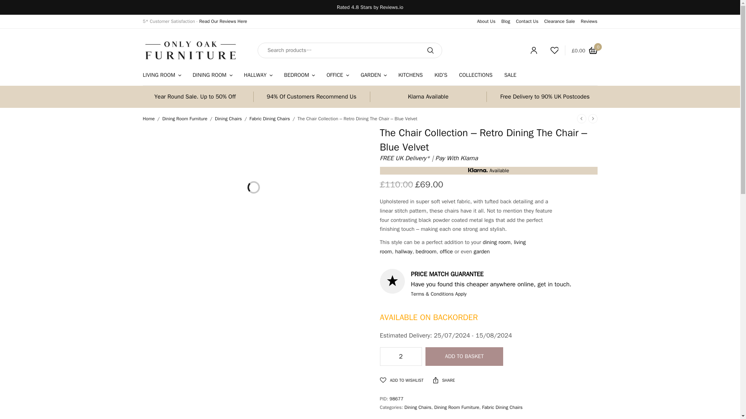 This screenshot has height=419, width=746. What do you see at coordinates (551, 50) in the screenshot?
I see `Wishlist` at bounding box center [551, 50].